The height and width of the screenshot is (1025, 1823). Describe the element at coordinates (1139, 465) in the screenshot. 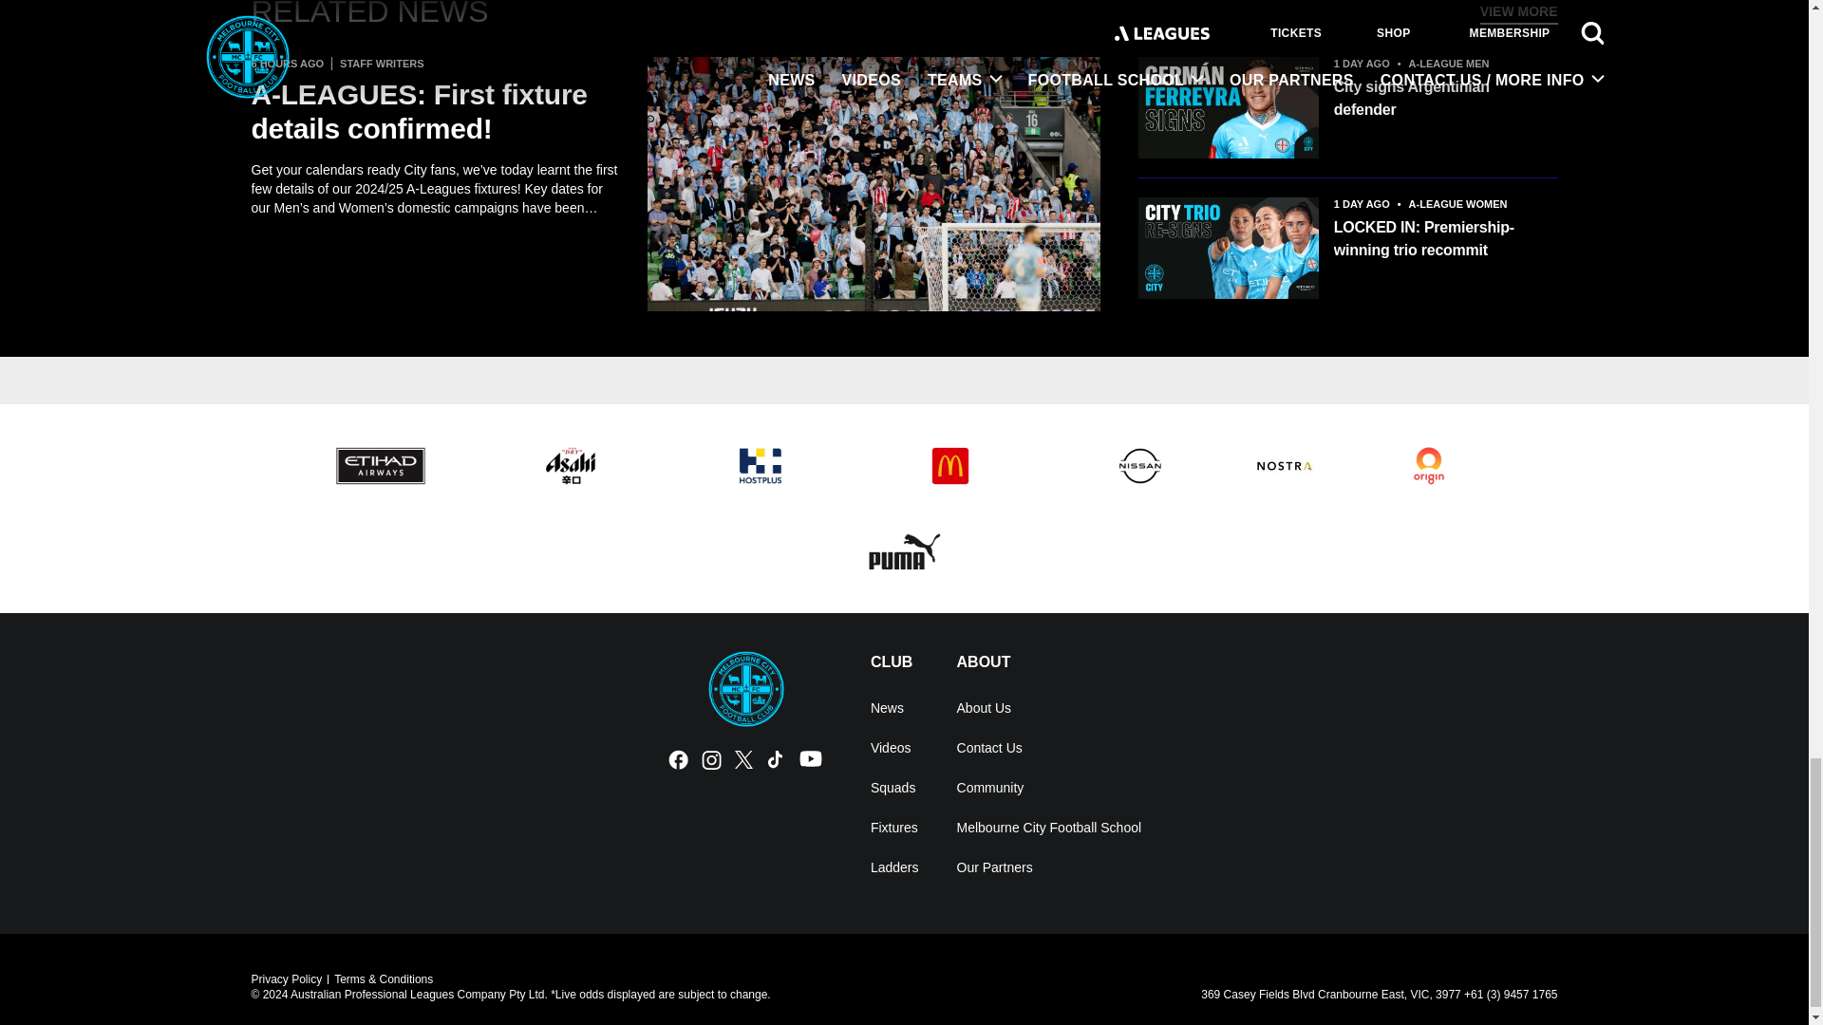

I see `Nissan` at that location.